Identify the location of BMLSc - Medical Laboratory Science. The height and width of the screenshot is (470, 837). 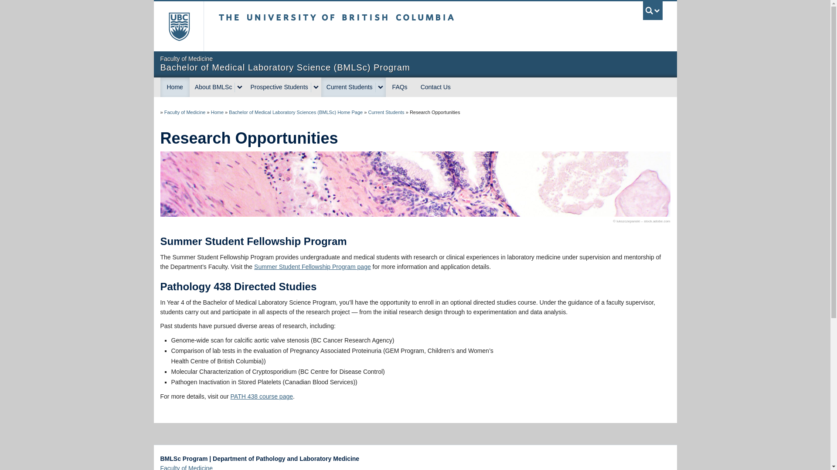
(217, 112).